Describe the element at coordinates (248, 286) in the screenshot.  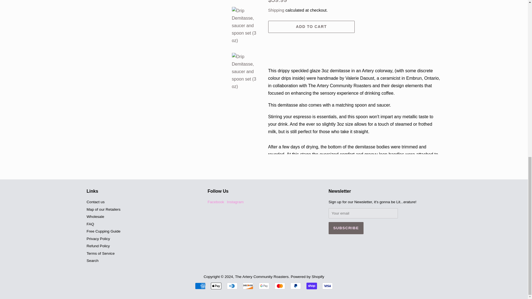
I see `Discover` at that location.